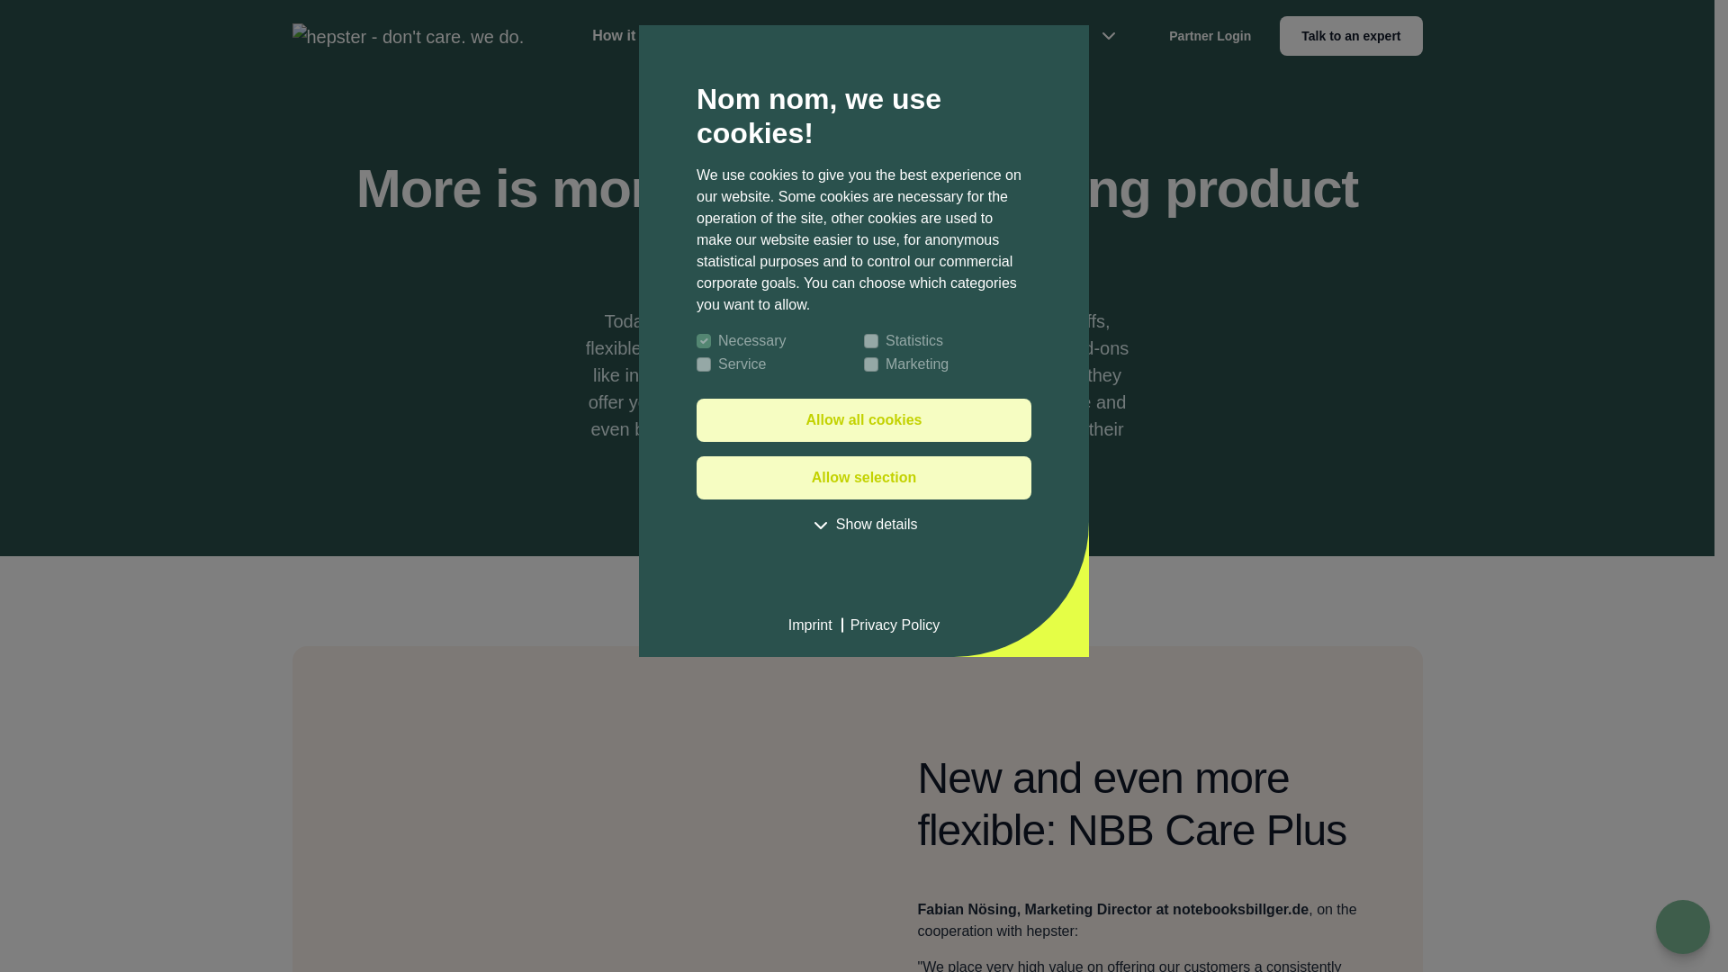 This screenshot has height=972, width=1728. I want to click on Company, so click(854, 36).